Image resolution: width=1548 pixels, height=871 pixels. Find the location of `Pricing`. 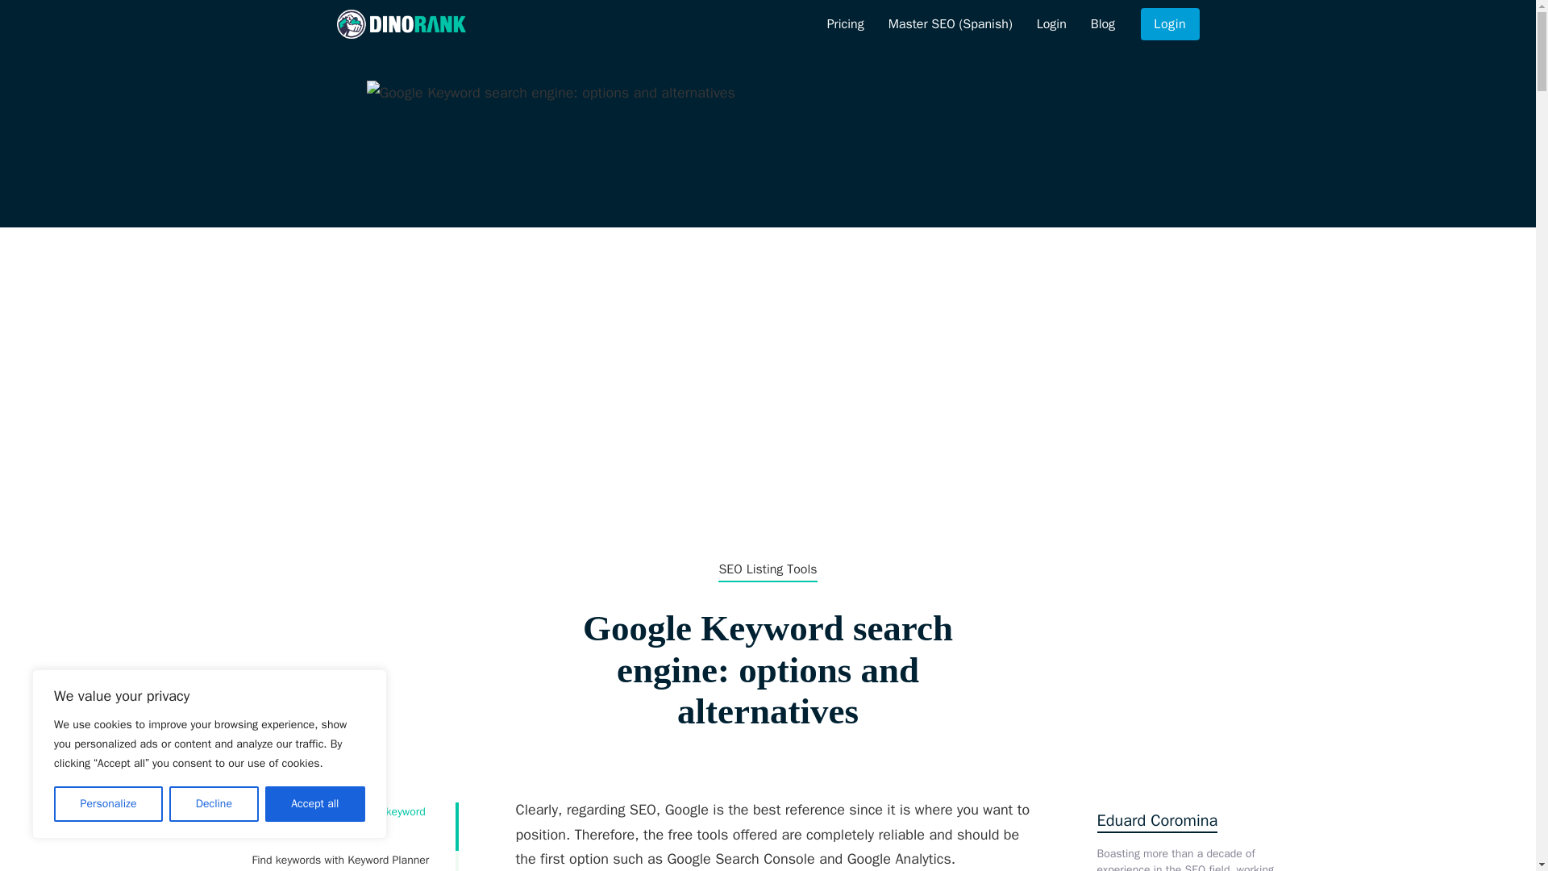

Pricing is located at coordinates (845, 24).